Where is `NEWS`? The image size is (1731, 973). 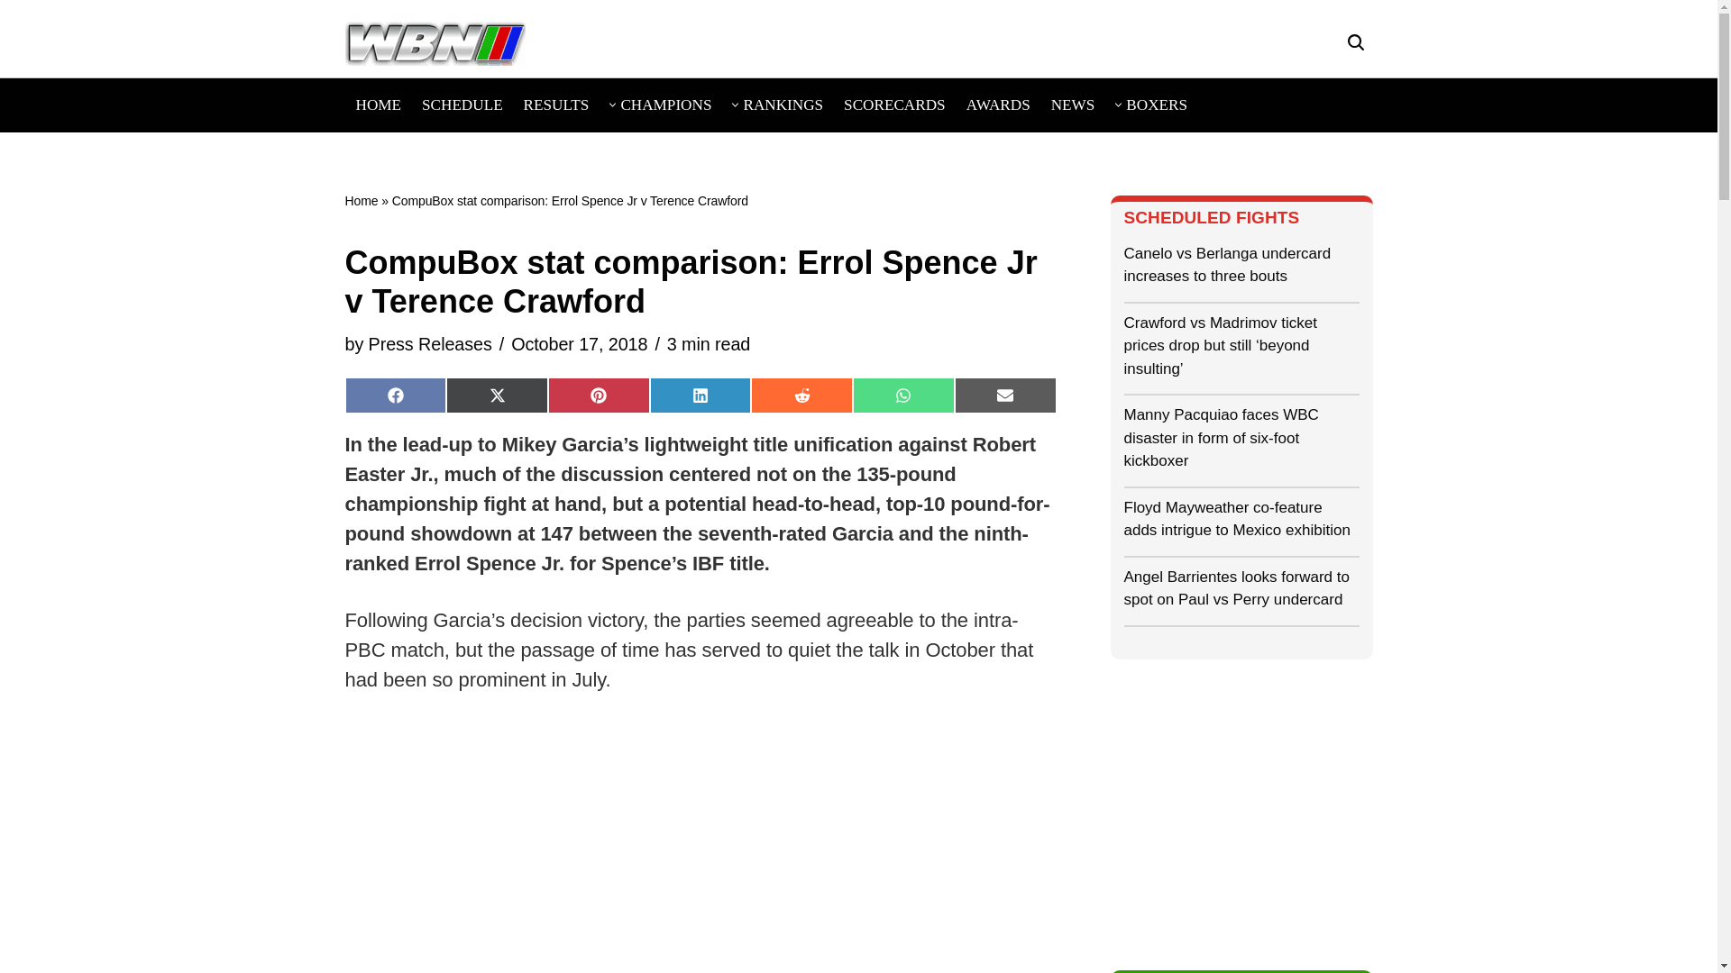 NEWS is located at coordinates (1073, 105).